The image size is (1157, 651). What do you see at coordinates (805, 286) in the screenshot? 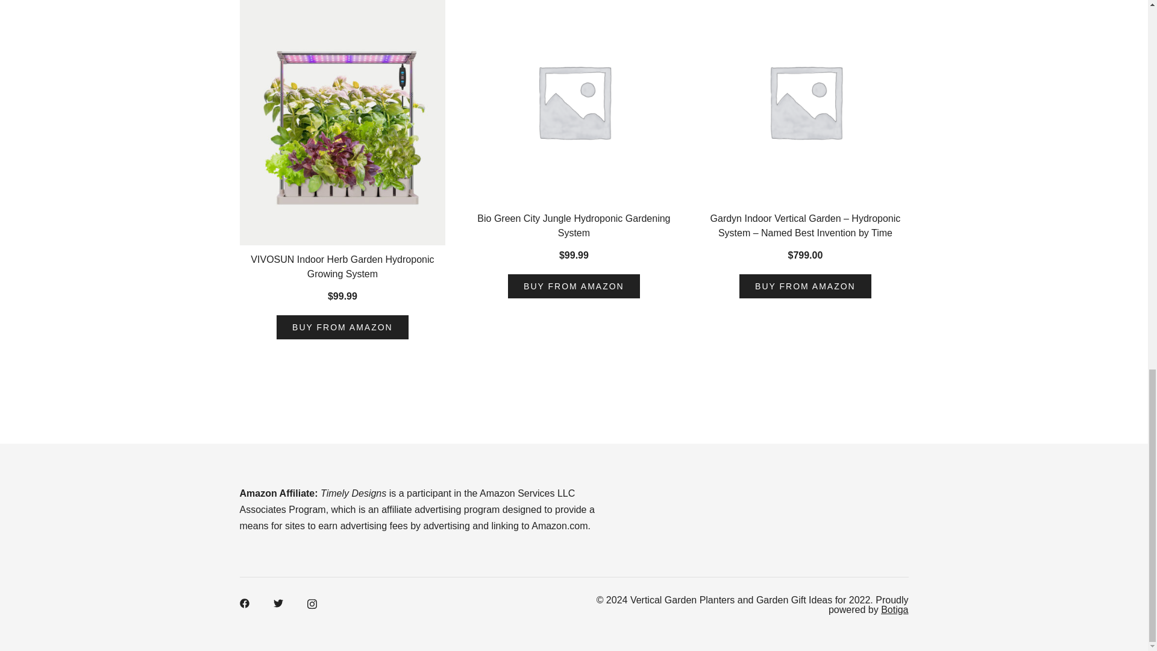
I see `BUY FROM AMAZON` at bounding box center [805, 286].